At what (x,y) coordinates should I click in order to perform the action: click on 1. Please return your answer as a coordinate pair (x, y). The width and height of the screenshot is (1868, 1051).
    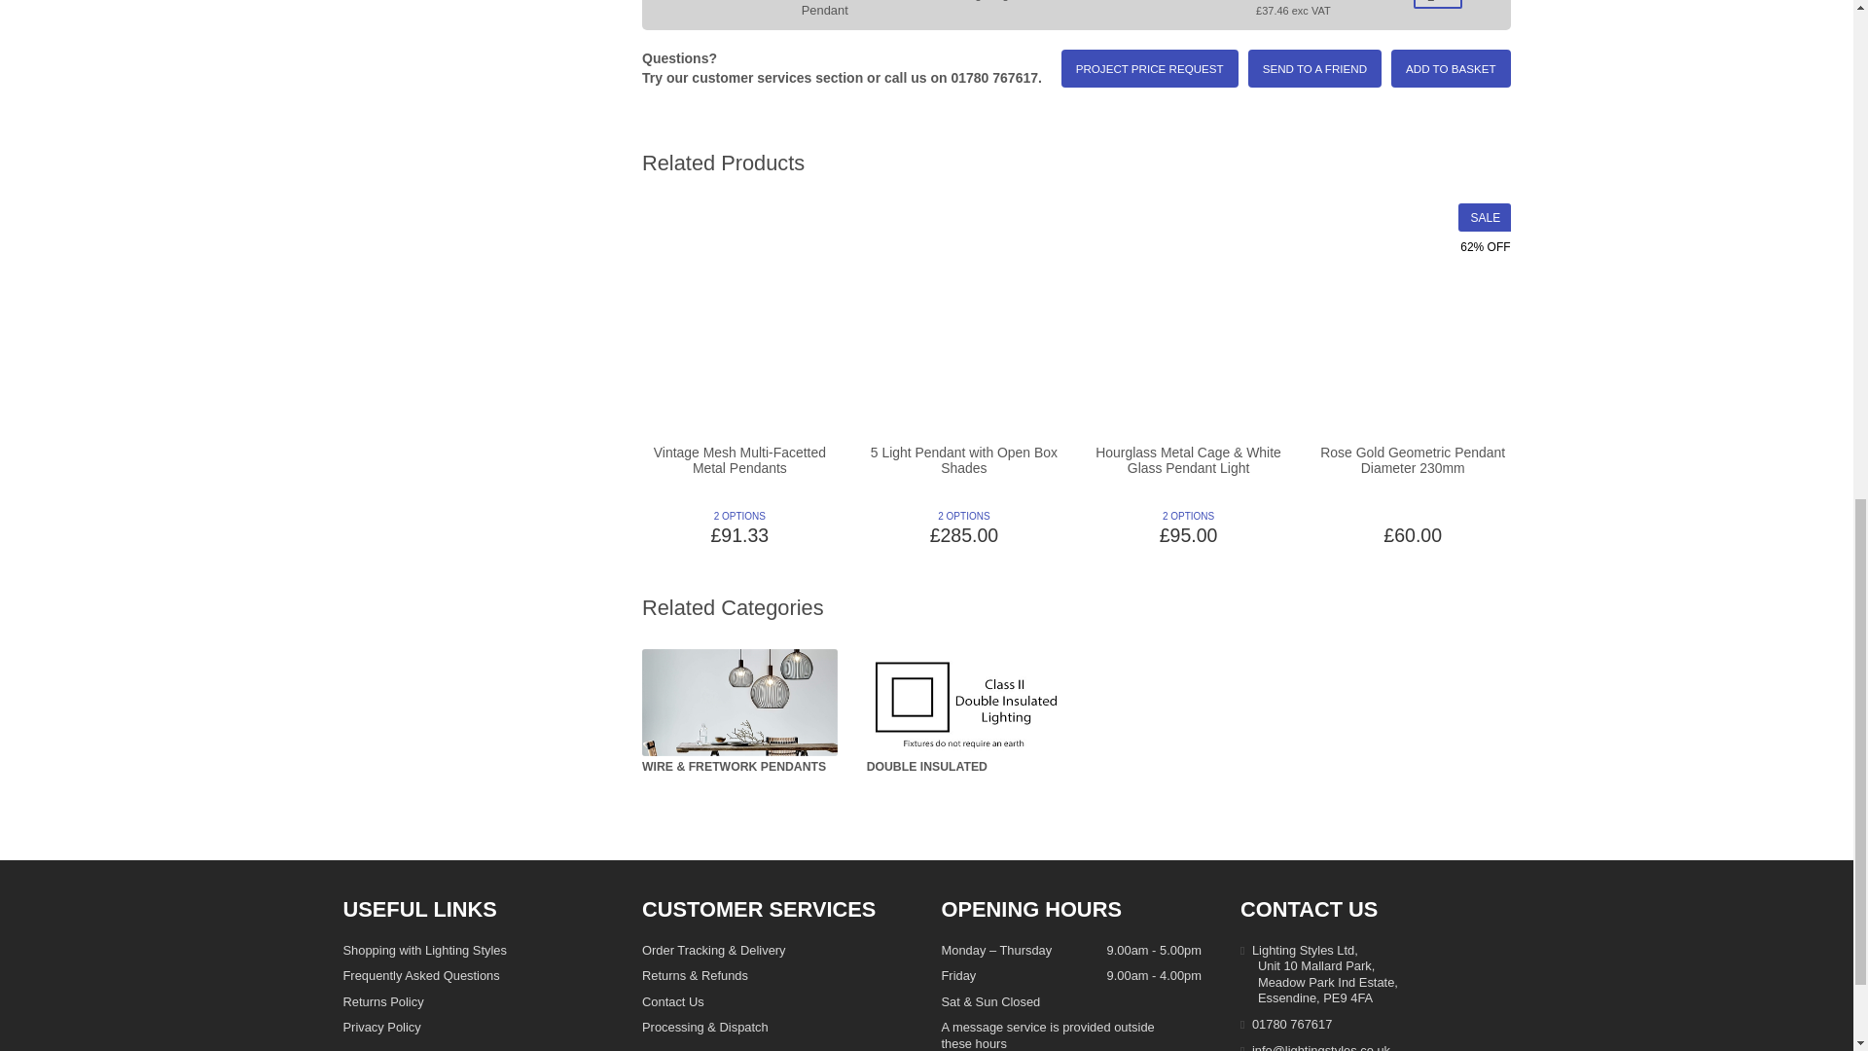
    Looking at the image, I should click on (1438, 4).